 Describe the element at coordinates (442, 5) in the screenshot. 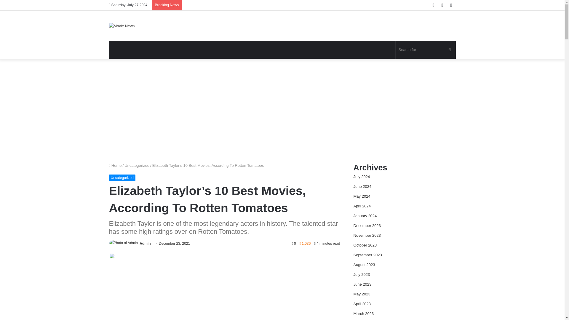

I see `Random Article` at that location.